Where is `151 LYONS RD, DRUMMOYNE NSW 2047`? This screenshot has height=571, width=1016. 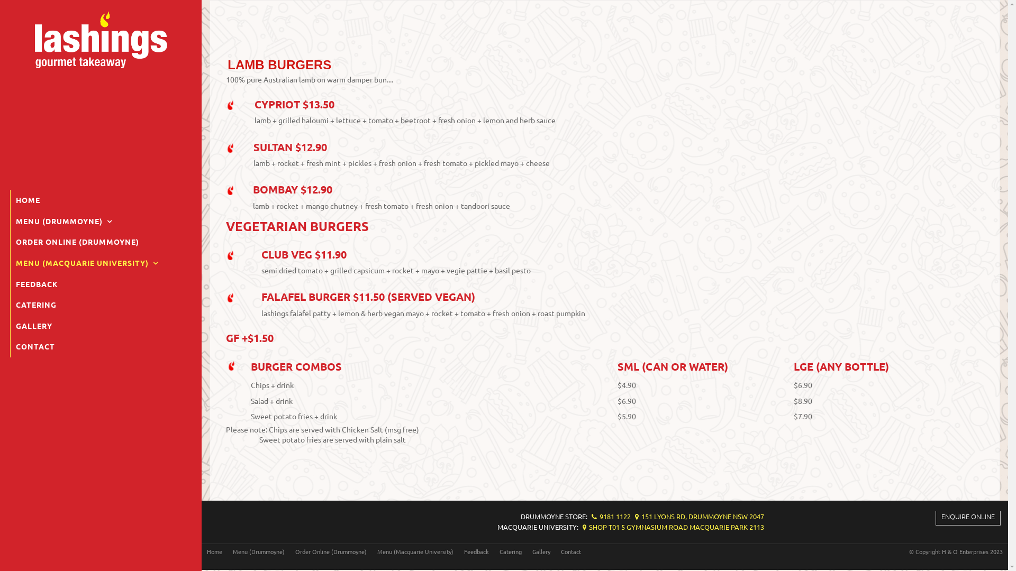 151 LYONS RD, DRUMMOYNE NSW 2047 is located at coordinates (698, 516).